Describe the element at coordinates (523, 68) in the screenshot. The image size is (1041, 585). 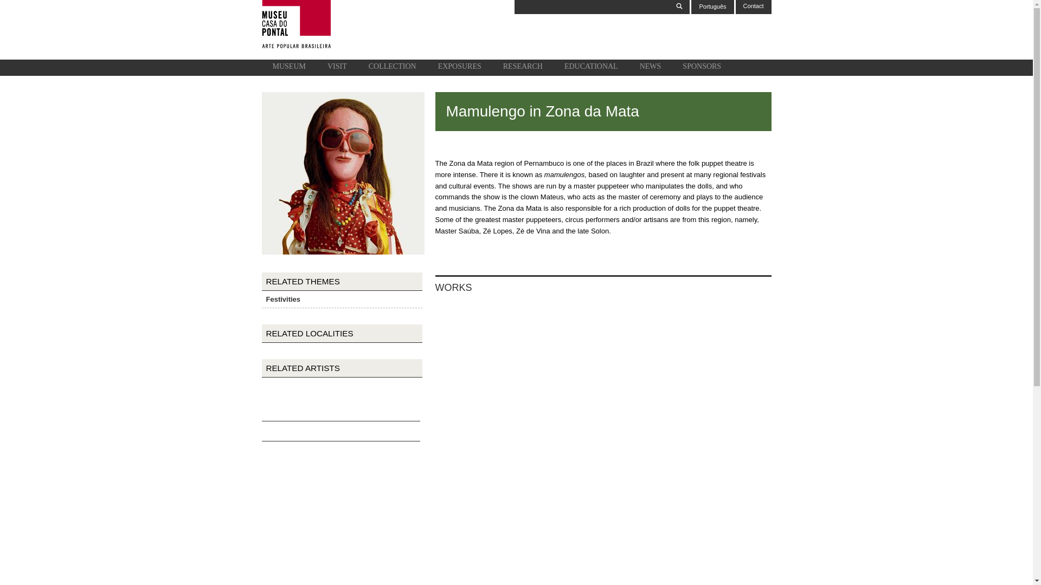
I see `RESEARCH` at that location.